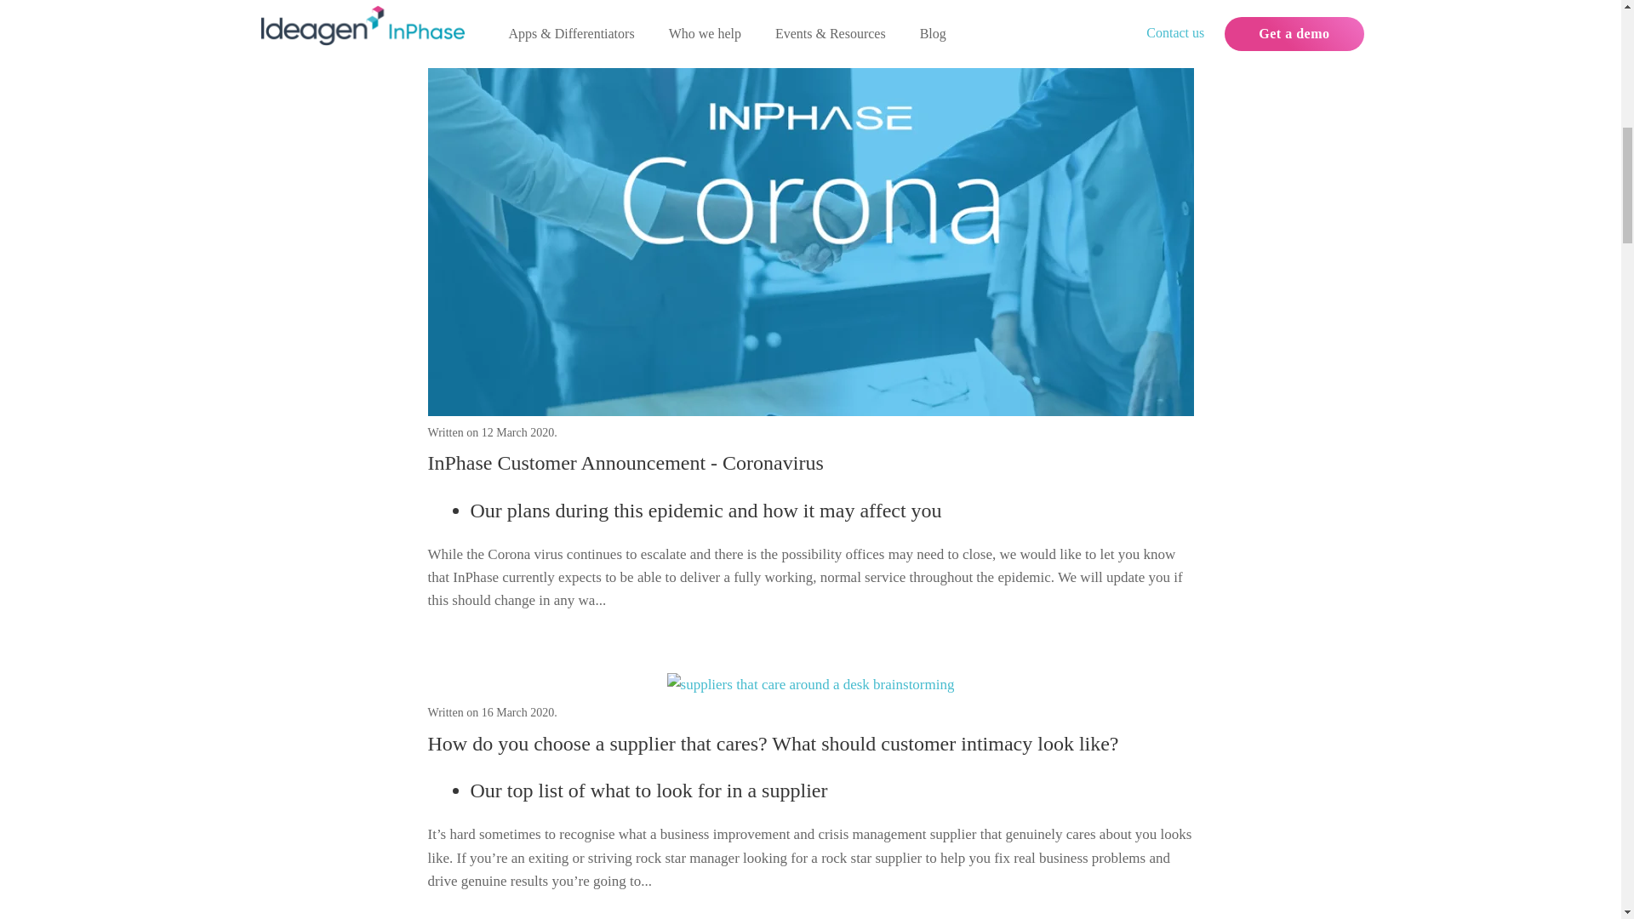 The width and height of the screenshot is (1634, 919). Describe the element at coordinates (625, 463) in the screenshot. I see `InPhase Customer Announcement - Coronavirus` at that location.